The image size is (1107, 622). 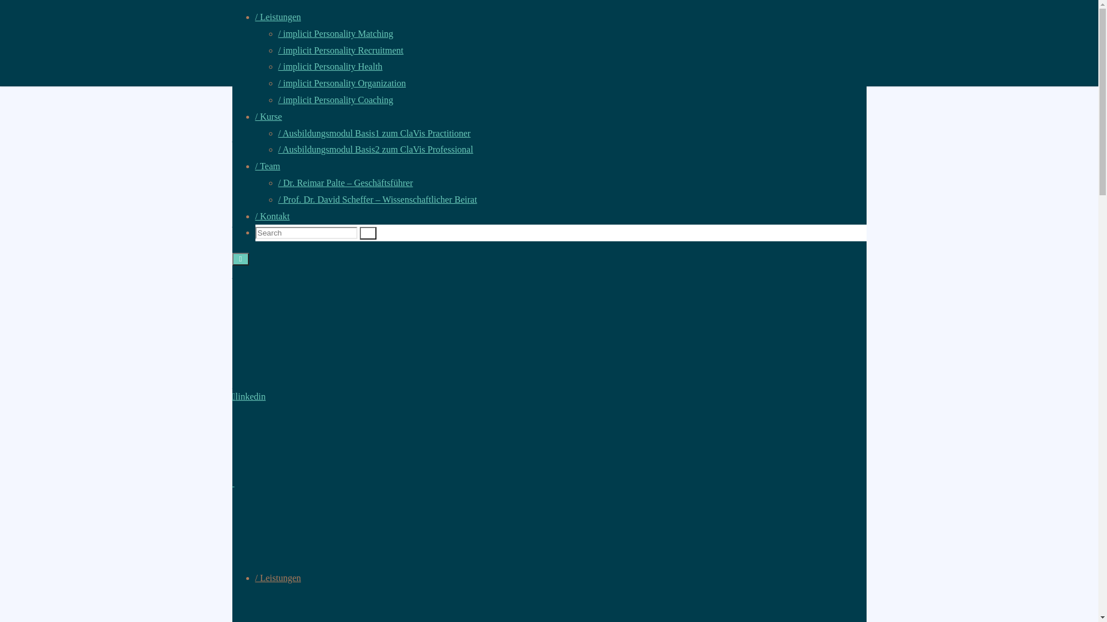 What do you see at coordinates (330, 67) in the screenshot?
I see `/ implicit Personality Health` at bounding box center [330, 67].